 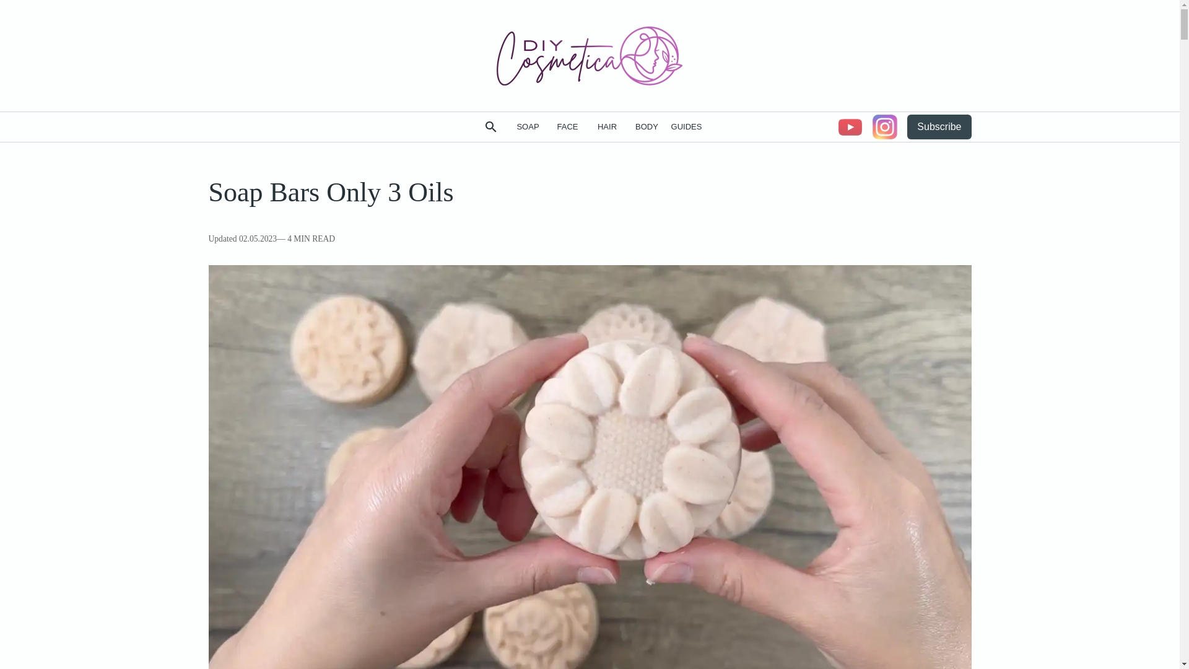 What do you see at coordinates (567, 128) in the screenshot?
I see `FACE` at bounding box center [567, 128].